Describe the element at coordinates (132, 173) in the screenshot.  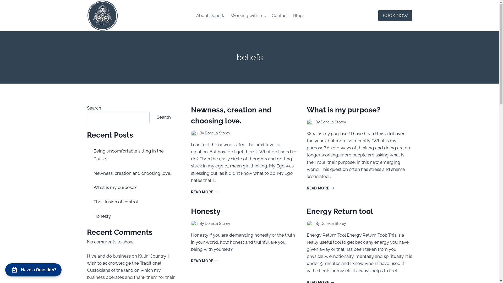
I see `Newness, creation and choosing love.` at that location.